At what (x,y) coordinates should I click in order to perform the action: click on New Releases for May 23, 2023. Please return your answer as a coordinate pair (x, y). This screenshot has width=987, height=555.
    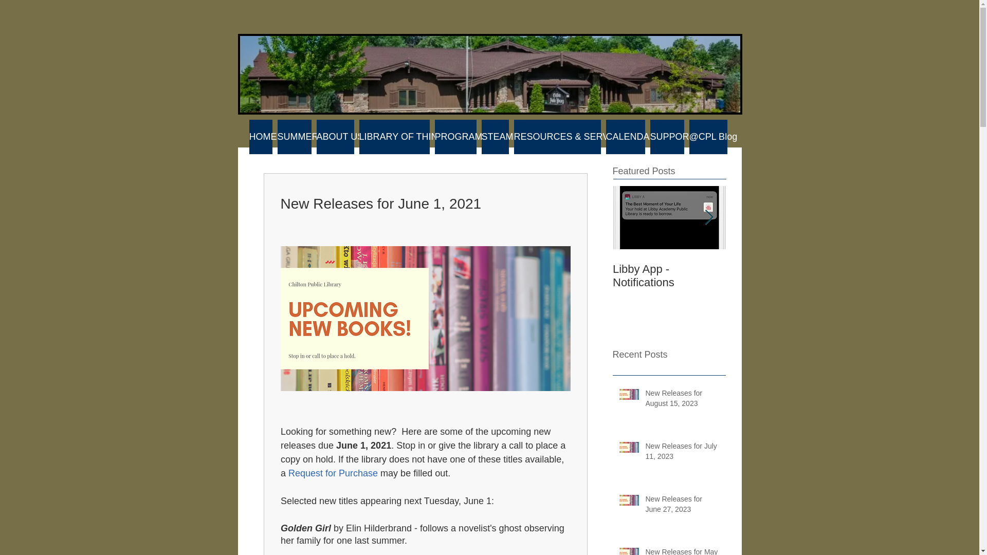
    Looking at the image, I should click on (682, 551).